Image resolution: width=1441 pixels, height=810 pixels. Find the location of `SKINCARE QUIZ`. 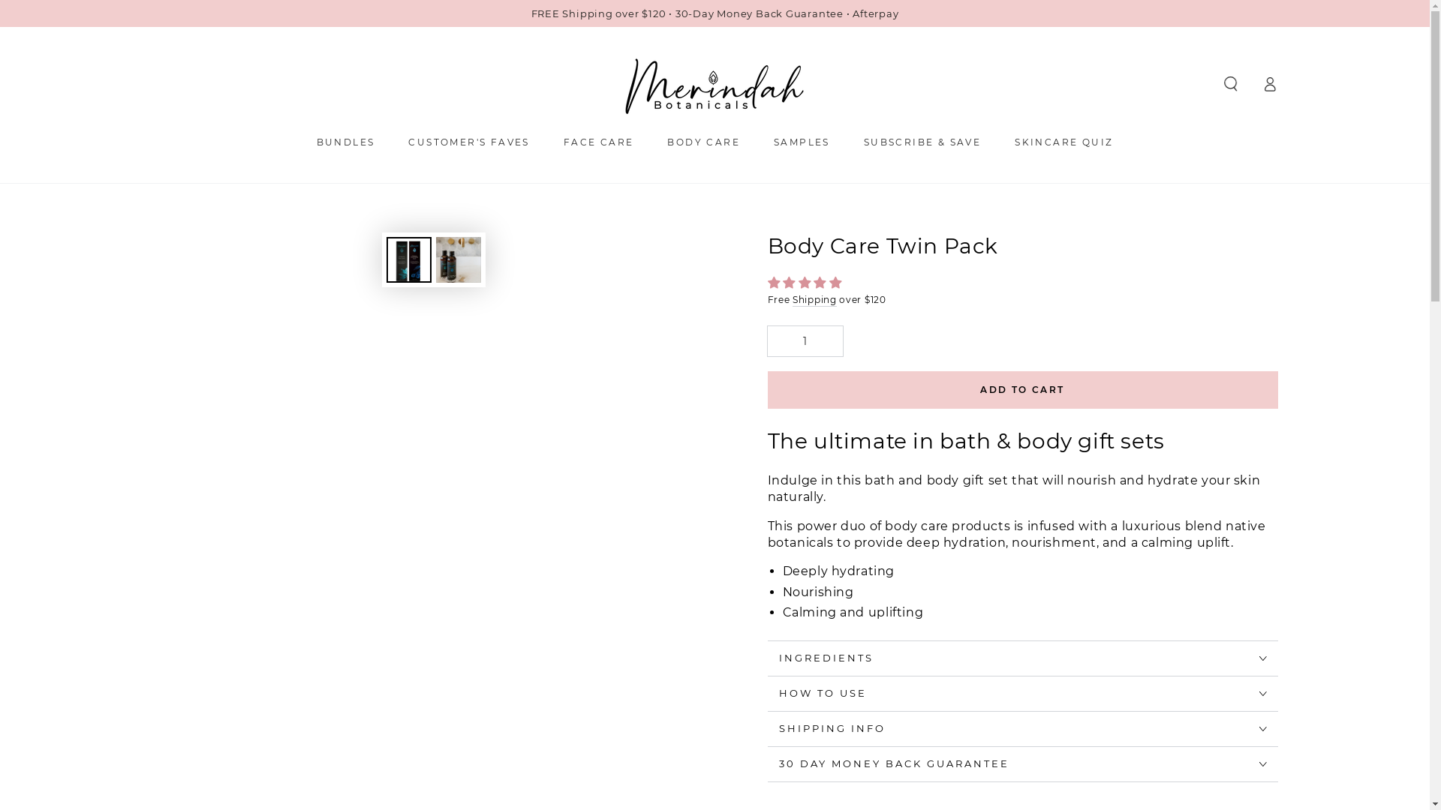

SKINCARE QUIZ is located at coordinates (1064, 142).